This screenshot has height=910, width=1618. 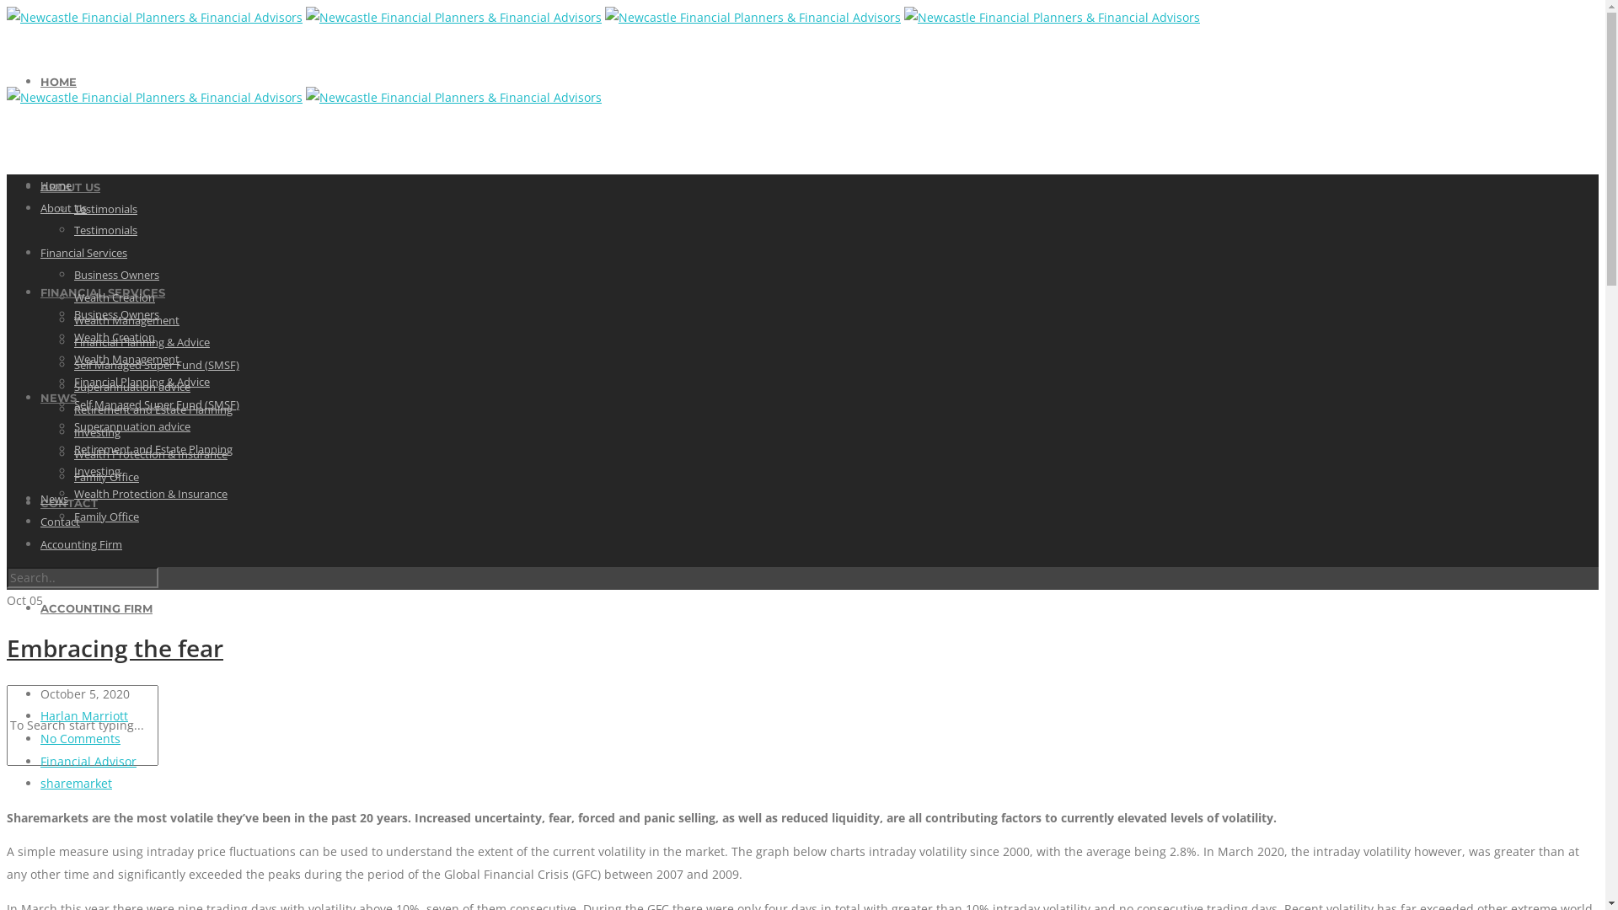 What do you see at coordinates (64, 208) in the screenshot?
I see `About Us` at bounding box center [64, 208].